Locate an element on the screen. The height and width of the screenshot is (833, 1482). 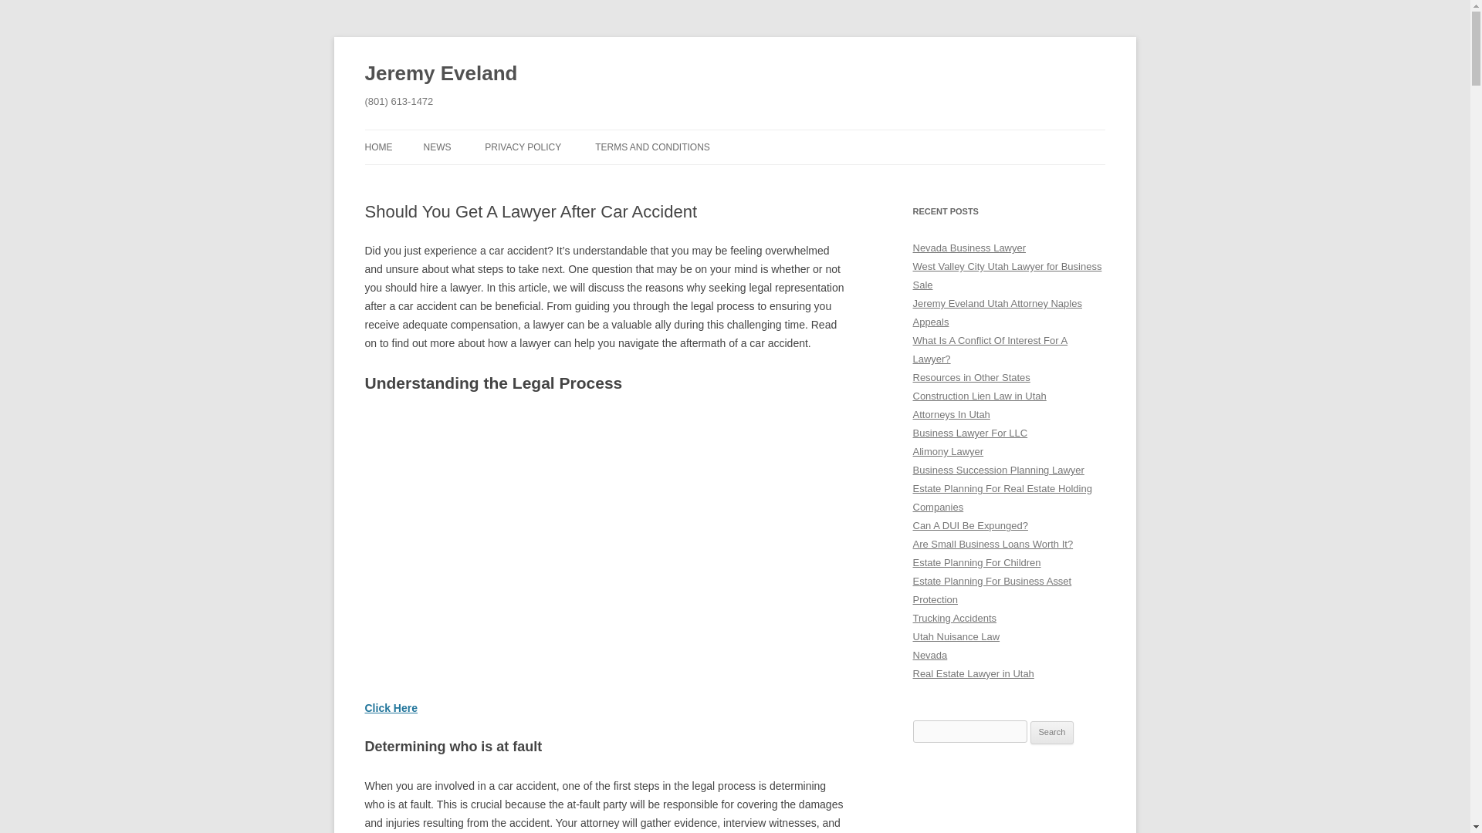
TERMS AND CONDITIONS is located at coordinates (652, 147).